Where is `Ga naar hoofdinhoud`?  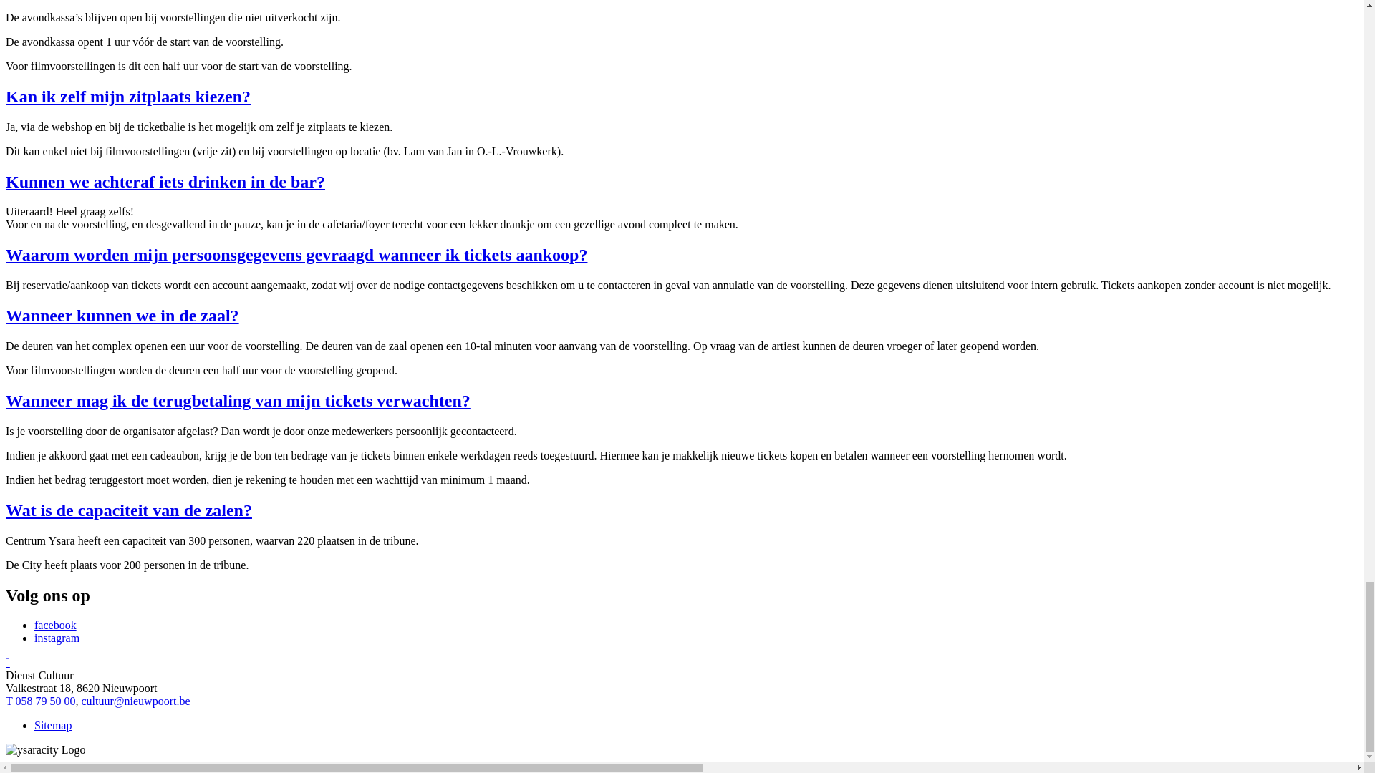 Ga naar hoofdinhoud is located at coordinates (83, 17).